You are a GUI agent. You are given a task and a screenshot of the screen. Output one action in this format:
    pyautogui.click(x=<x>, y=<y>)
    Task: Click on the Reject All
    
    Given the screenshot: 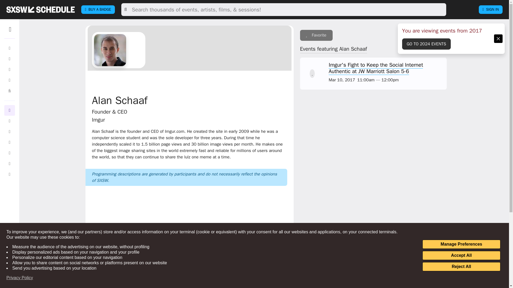 What is the action you would take?
    pyautogui.click(x=461, y=267)
    